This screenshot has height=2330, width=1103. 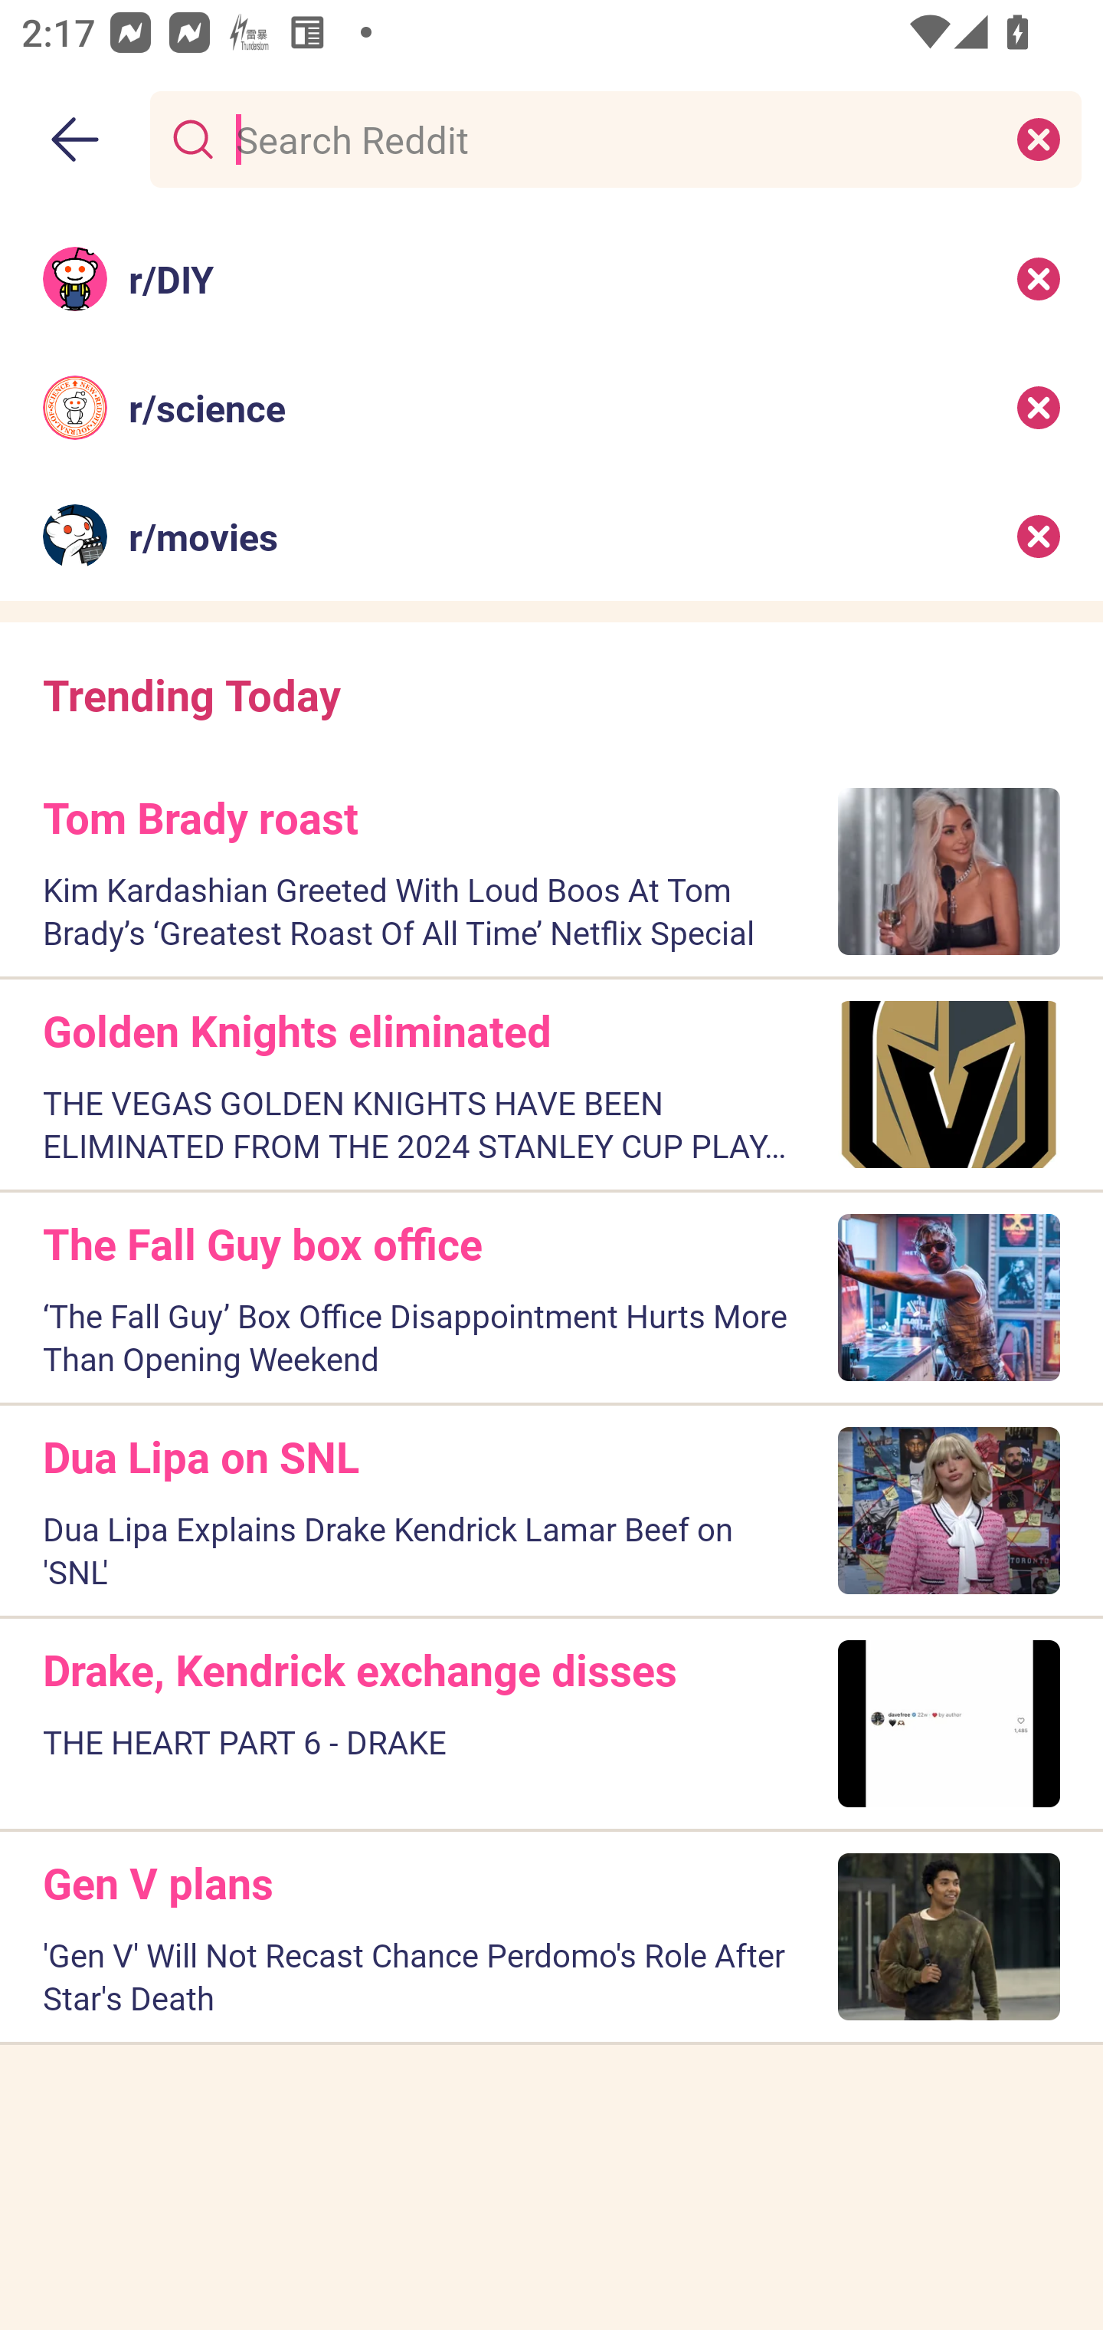 What do you see at coordinates (1039, 138) in the screenshot?
I see `Clear search` at bounding box center [1039, 138].